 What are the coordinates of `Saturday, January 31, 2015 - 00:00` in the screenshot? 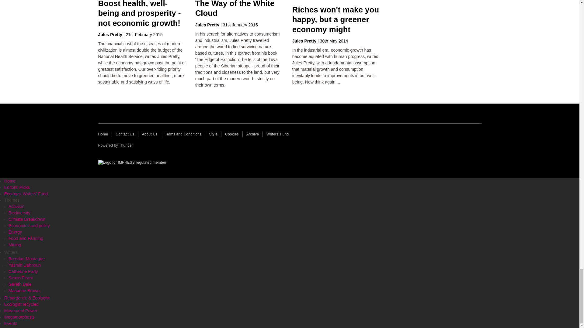 It's located at (240, 25).